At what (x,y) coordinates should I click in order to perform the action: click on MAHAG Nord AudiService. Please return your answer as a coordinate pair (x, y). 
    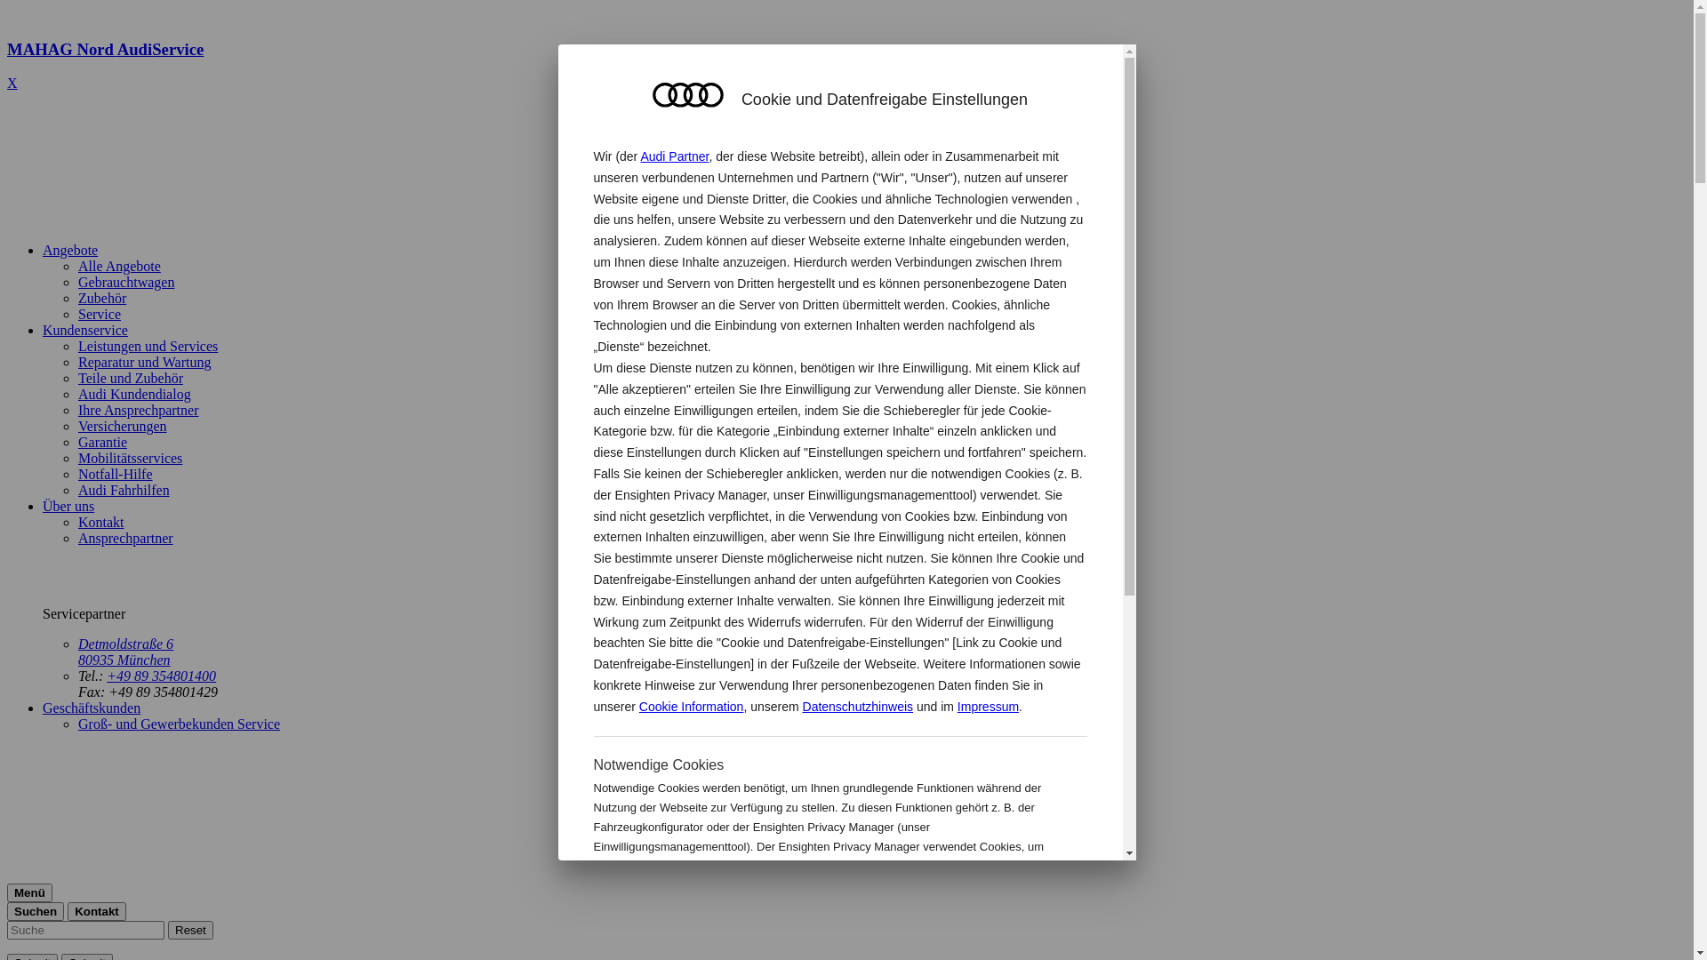
    Looking at the image, I should click on (846, 66).